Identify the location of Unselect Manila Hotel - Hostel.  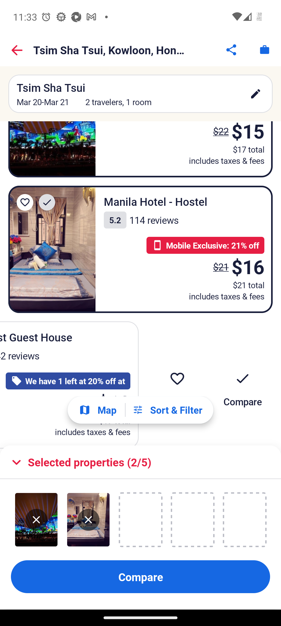
(88, 520).